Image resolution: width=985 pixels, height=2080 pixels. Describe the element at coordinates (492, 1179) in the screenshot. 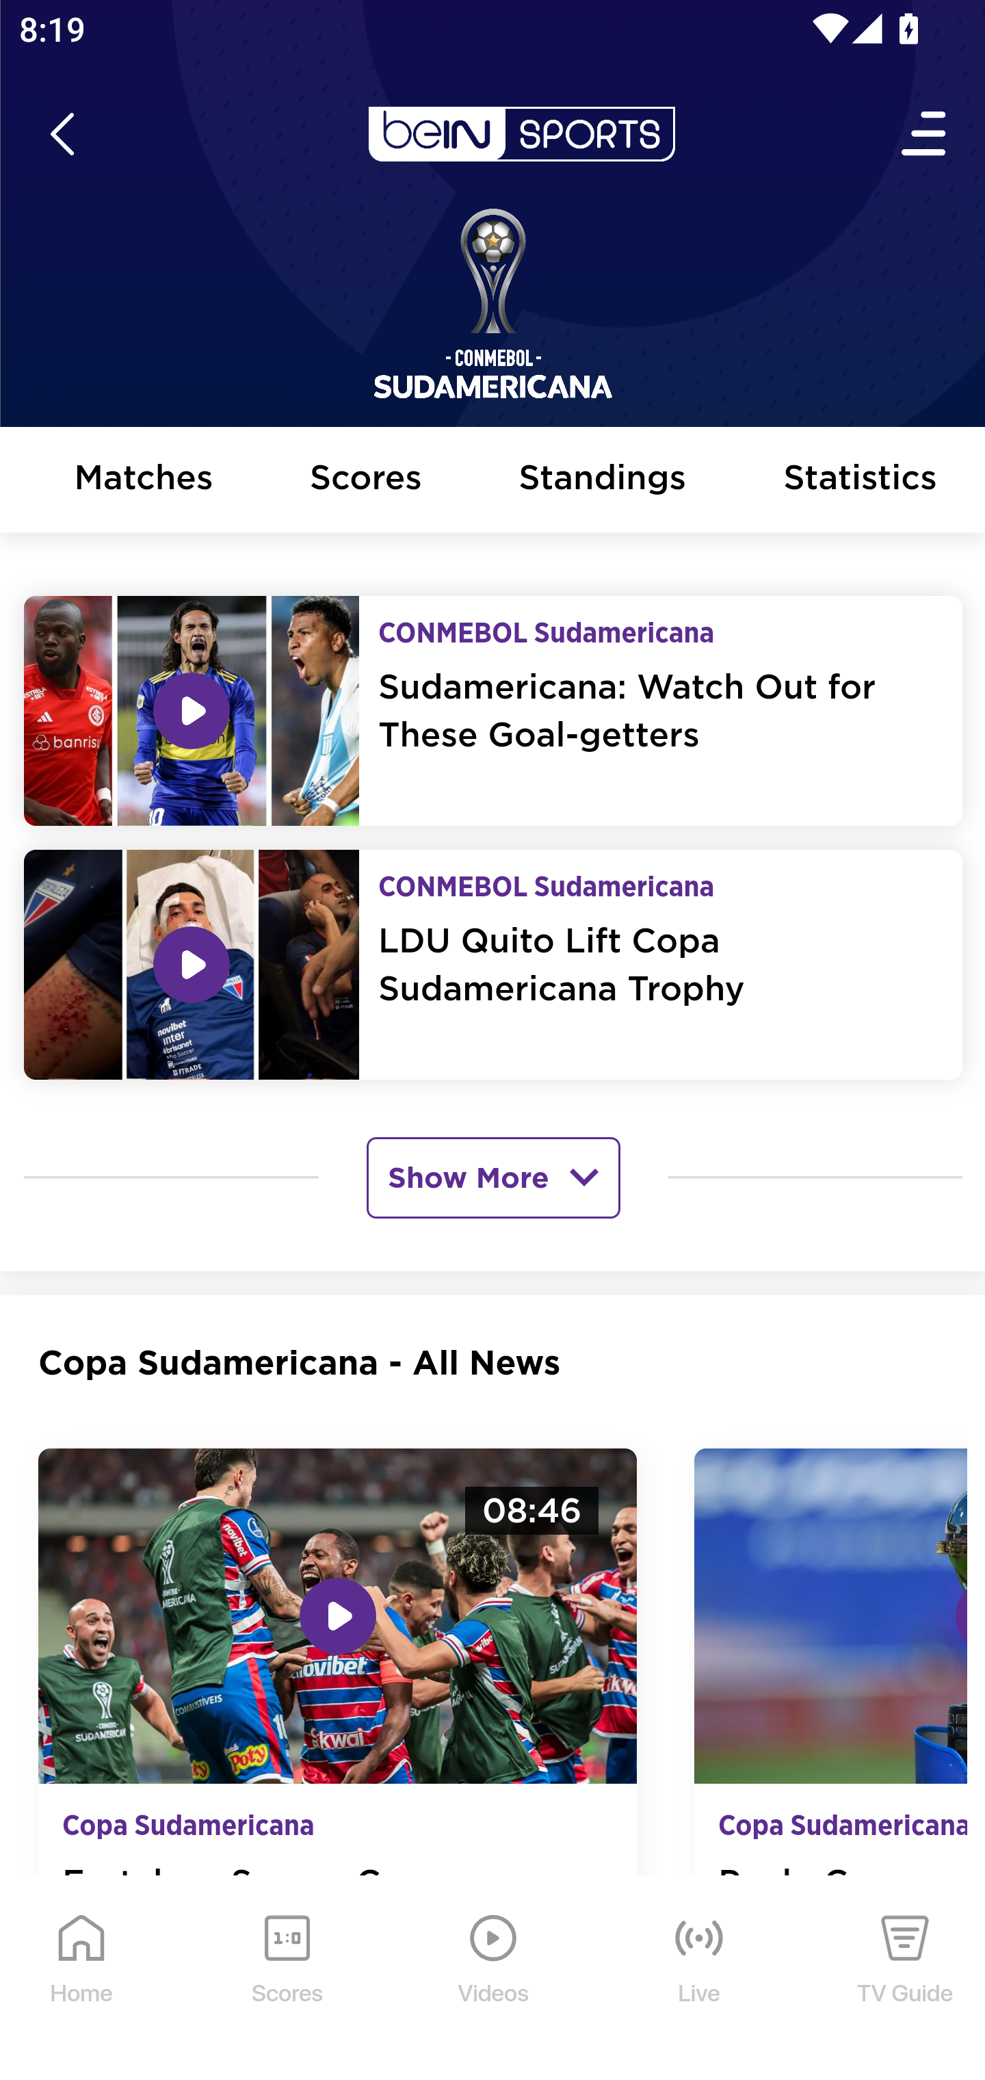

I see `Show More` at that location.